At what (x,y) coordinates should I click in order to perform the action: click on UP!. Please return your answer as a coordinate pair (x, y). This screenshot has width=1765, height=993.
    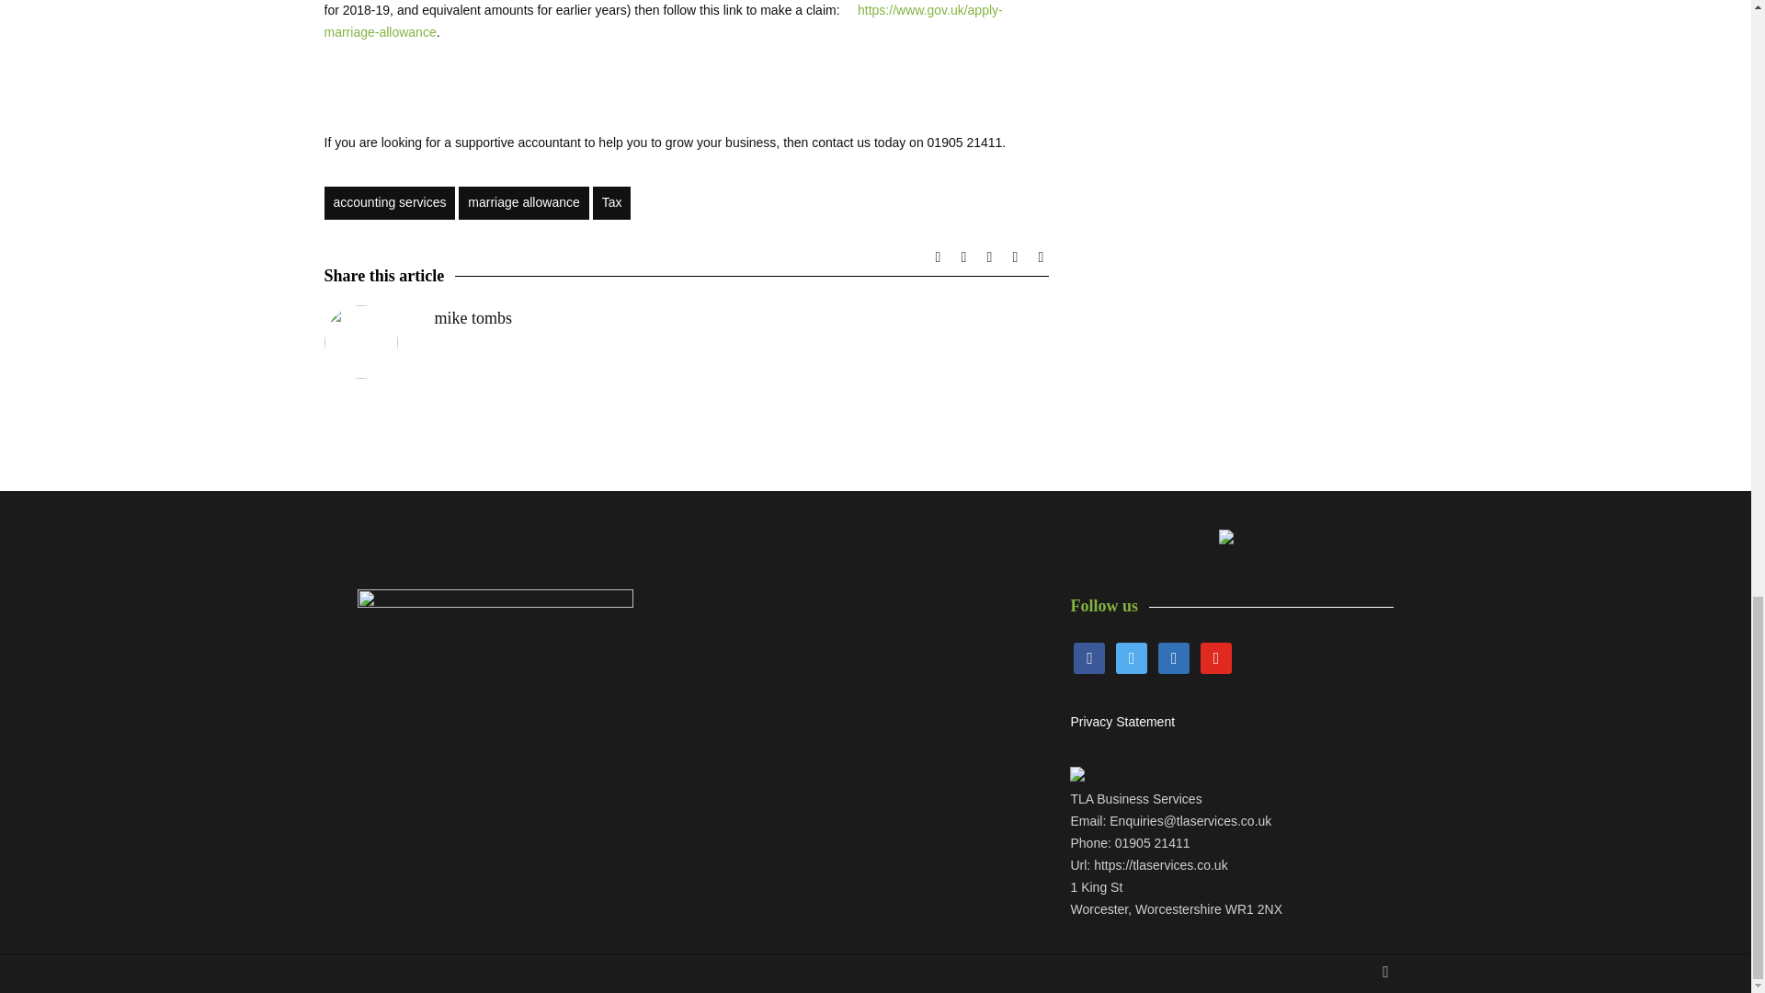
    Looking at the image, I should click on (1384, 972).